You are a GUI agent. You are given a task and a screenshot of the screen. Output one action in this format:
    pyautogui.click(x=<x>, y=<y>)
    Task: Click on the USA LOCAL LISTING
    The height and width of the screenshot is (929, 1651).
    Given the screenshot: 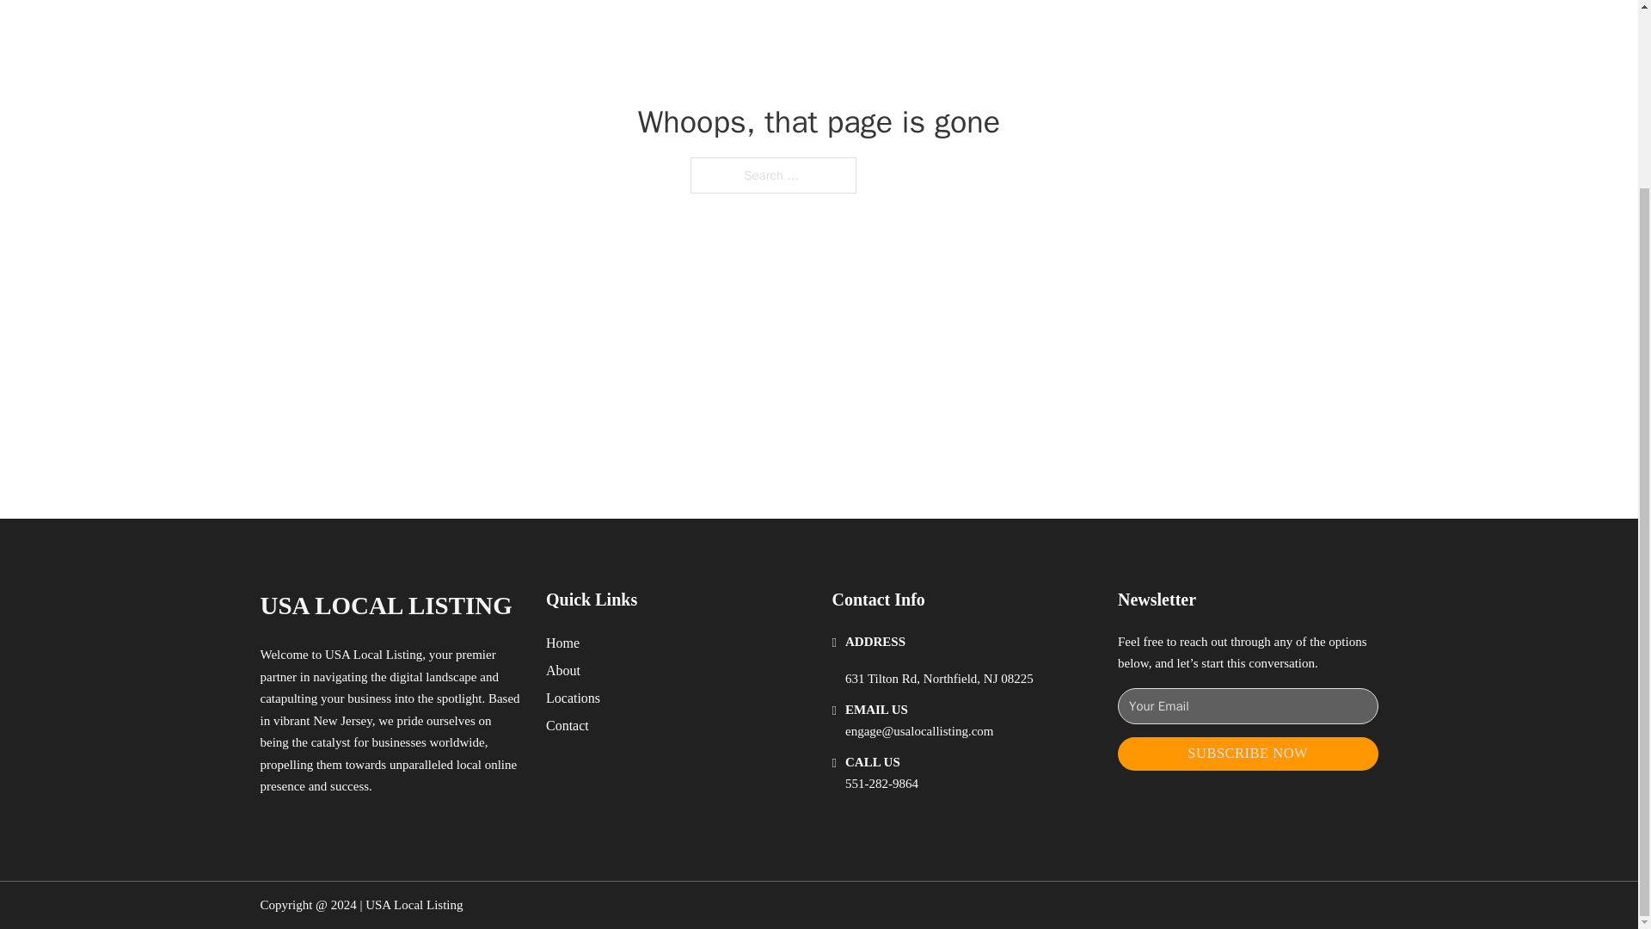 What is the action you would take?
    pyautogui.click(x=385, y=606)
    